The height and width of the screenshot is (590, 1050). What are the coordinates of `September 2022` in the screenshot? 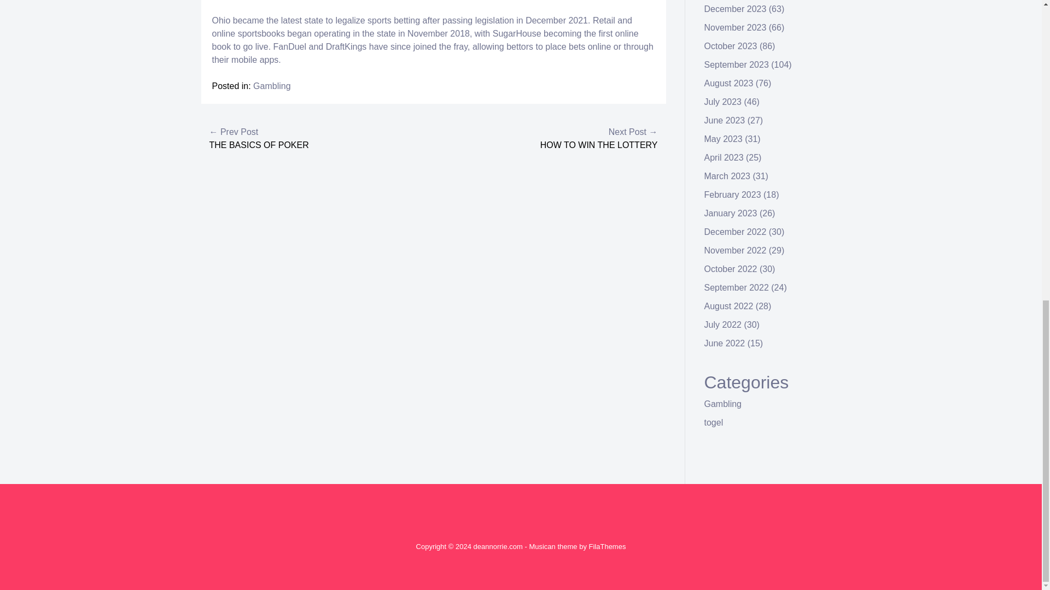 It's located at (736, 287).